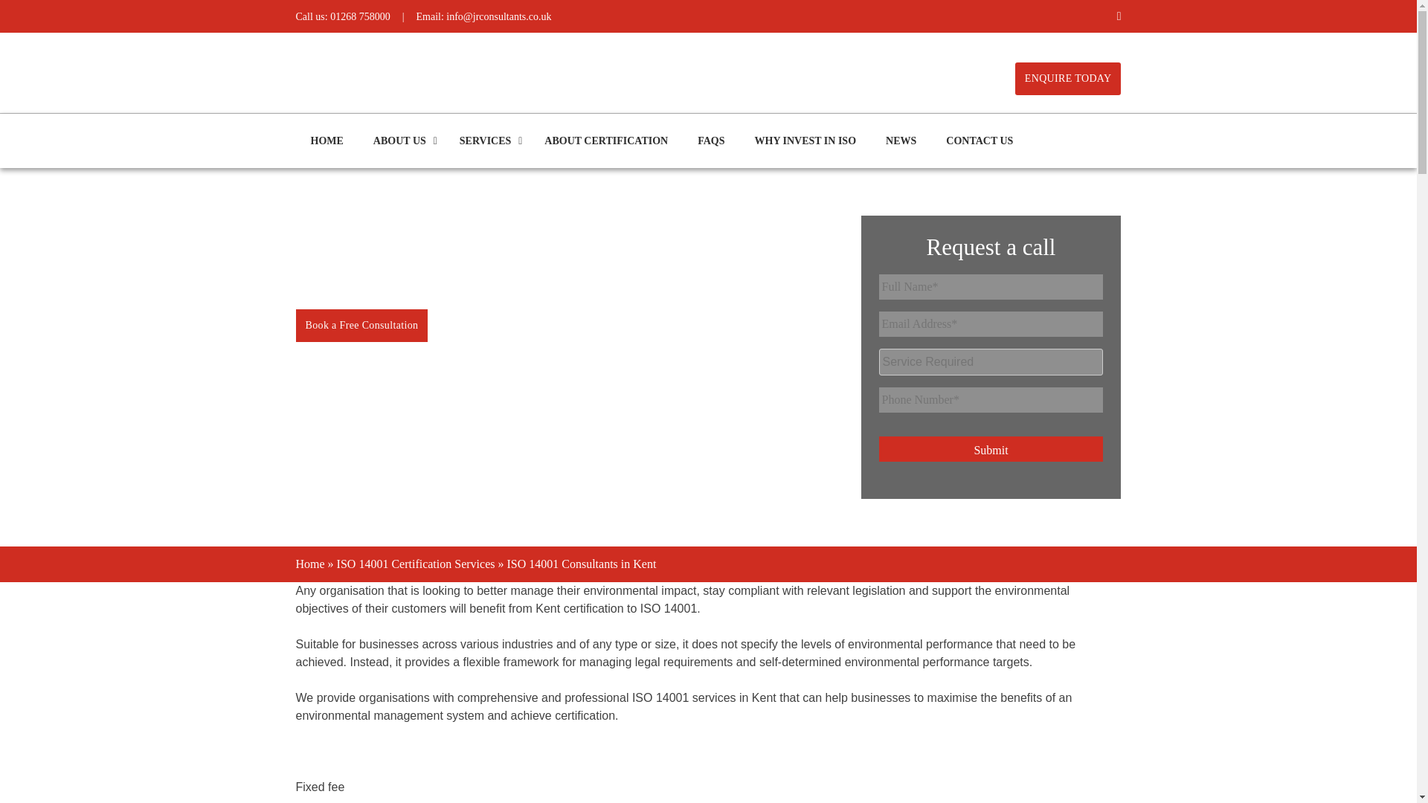 Image resolution: width=1428 pixels, height=803 pixels. Describe the element at coordinates (605, 141) in the screenshot. I see `ABOUT CERTIFICATION` at that location.